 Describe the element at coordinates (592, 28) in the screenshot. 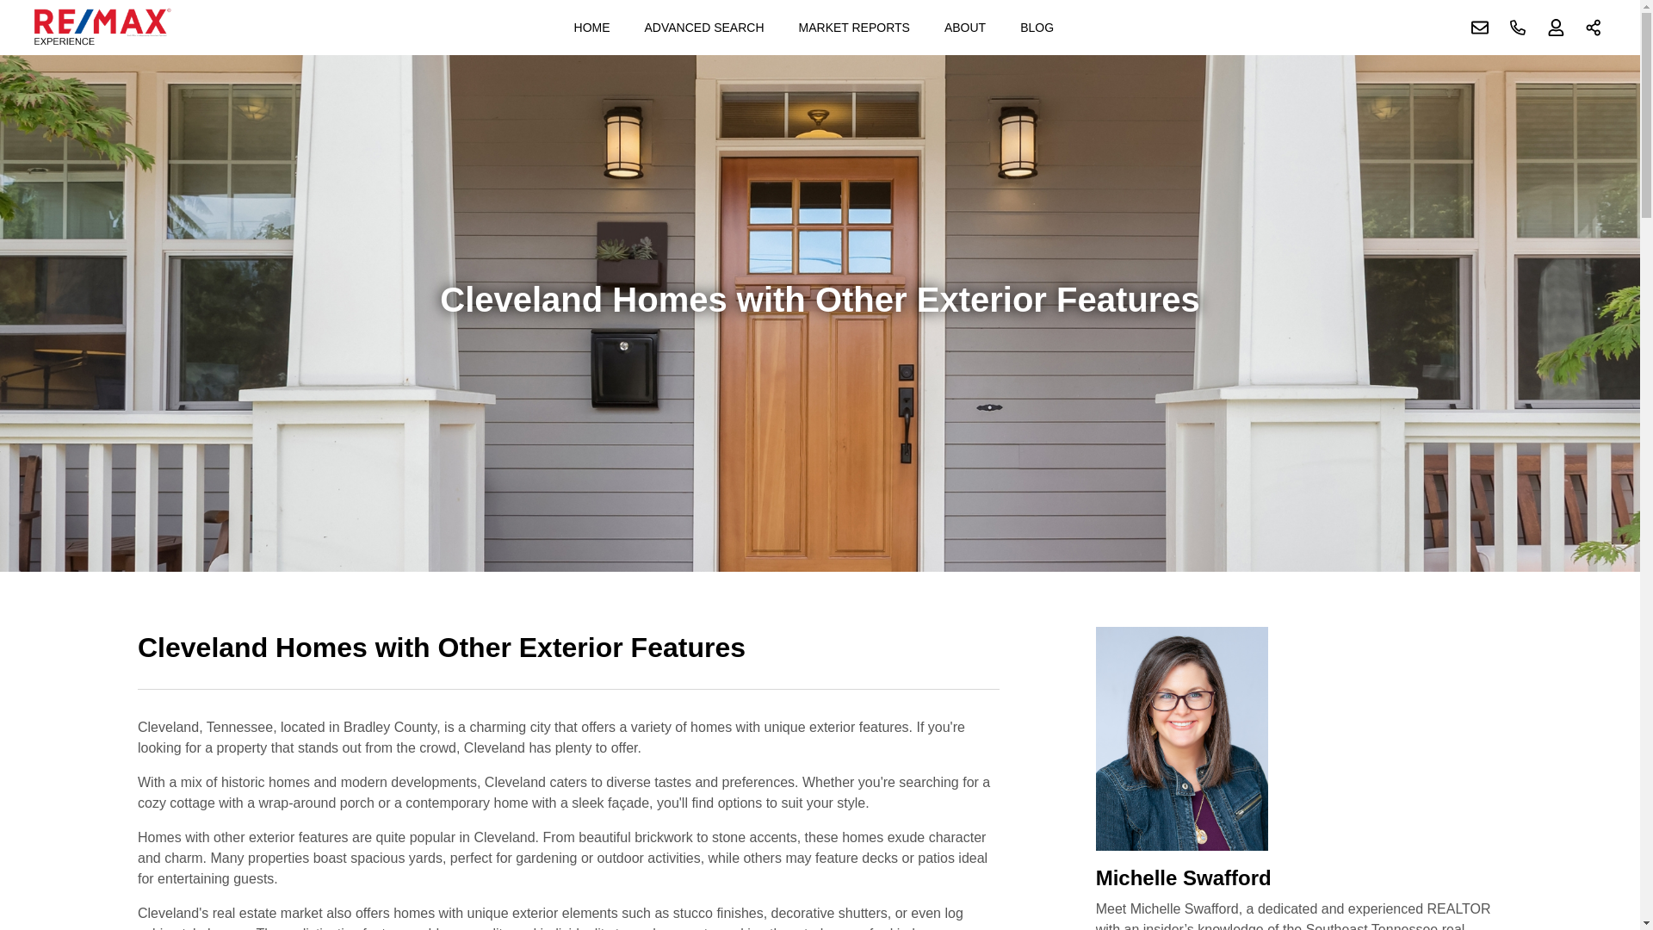

I see `HOME` at that location.